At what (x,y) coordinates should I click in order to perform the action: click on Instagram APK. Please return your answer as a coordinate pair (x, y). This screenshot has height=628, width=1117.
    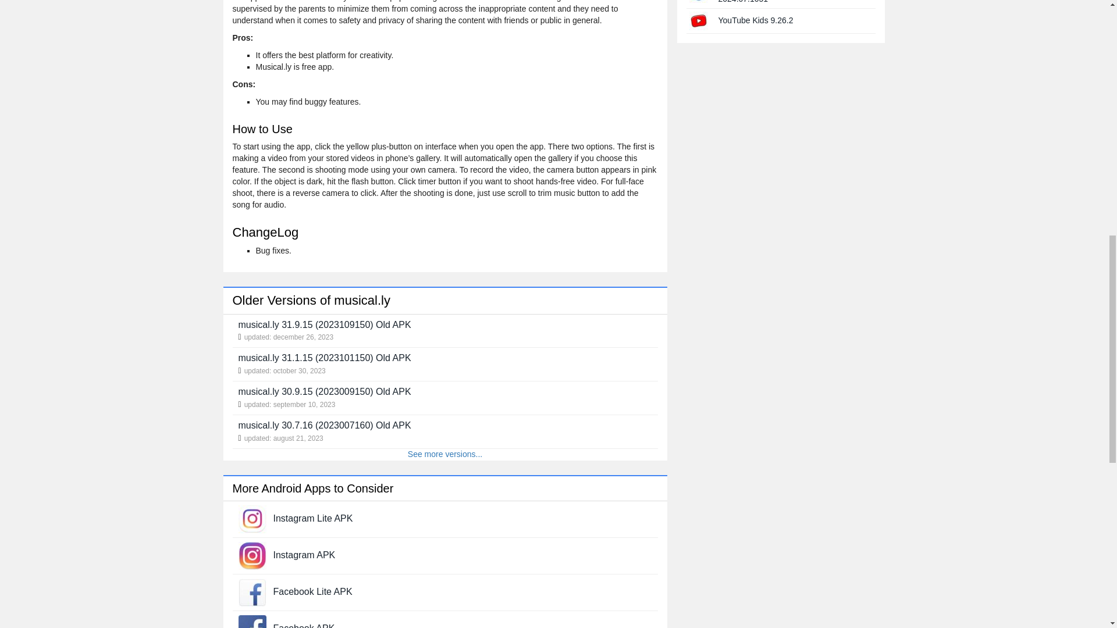
    Looking at the image, I should click on (305, 555).